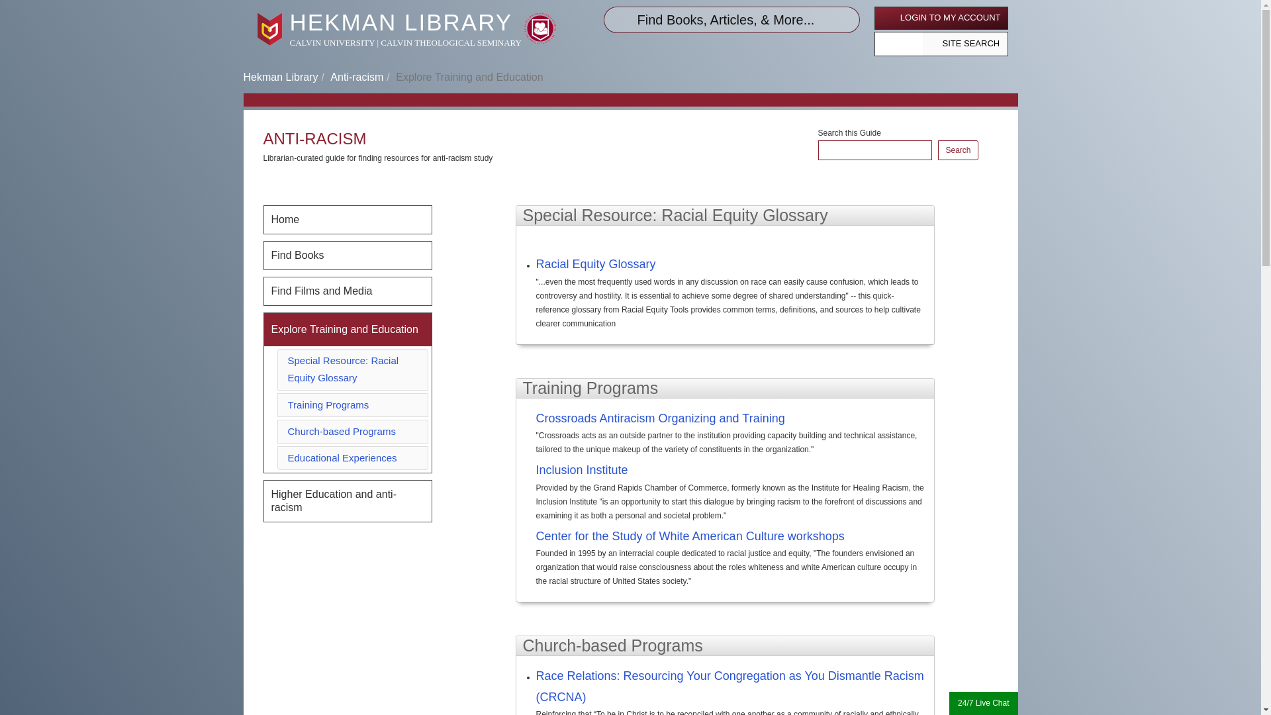 This screenshot has width=1271, height=715. I want to click on LOGIN TO MY ACCOUNT, so click(941, 18).